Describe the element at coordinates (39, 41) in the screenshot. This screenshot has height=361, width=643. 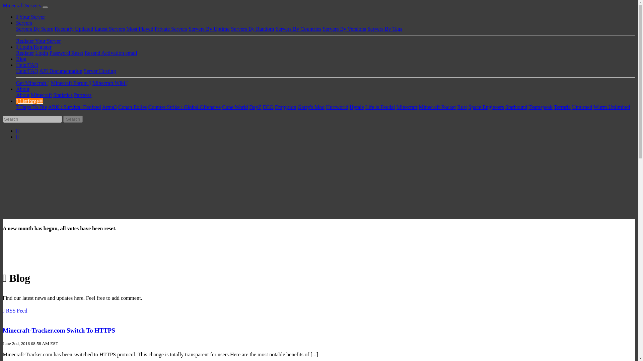
I see `Register Your Server` at that location.